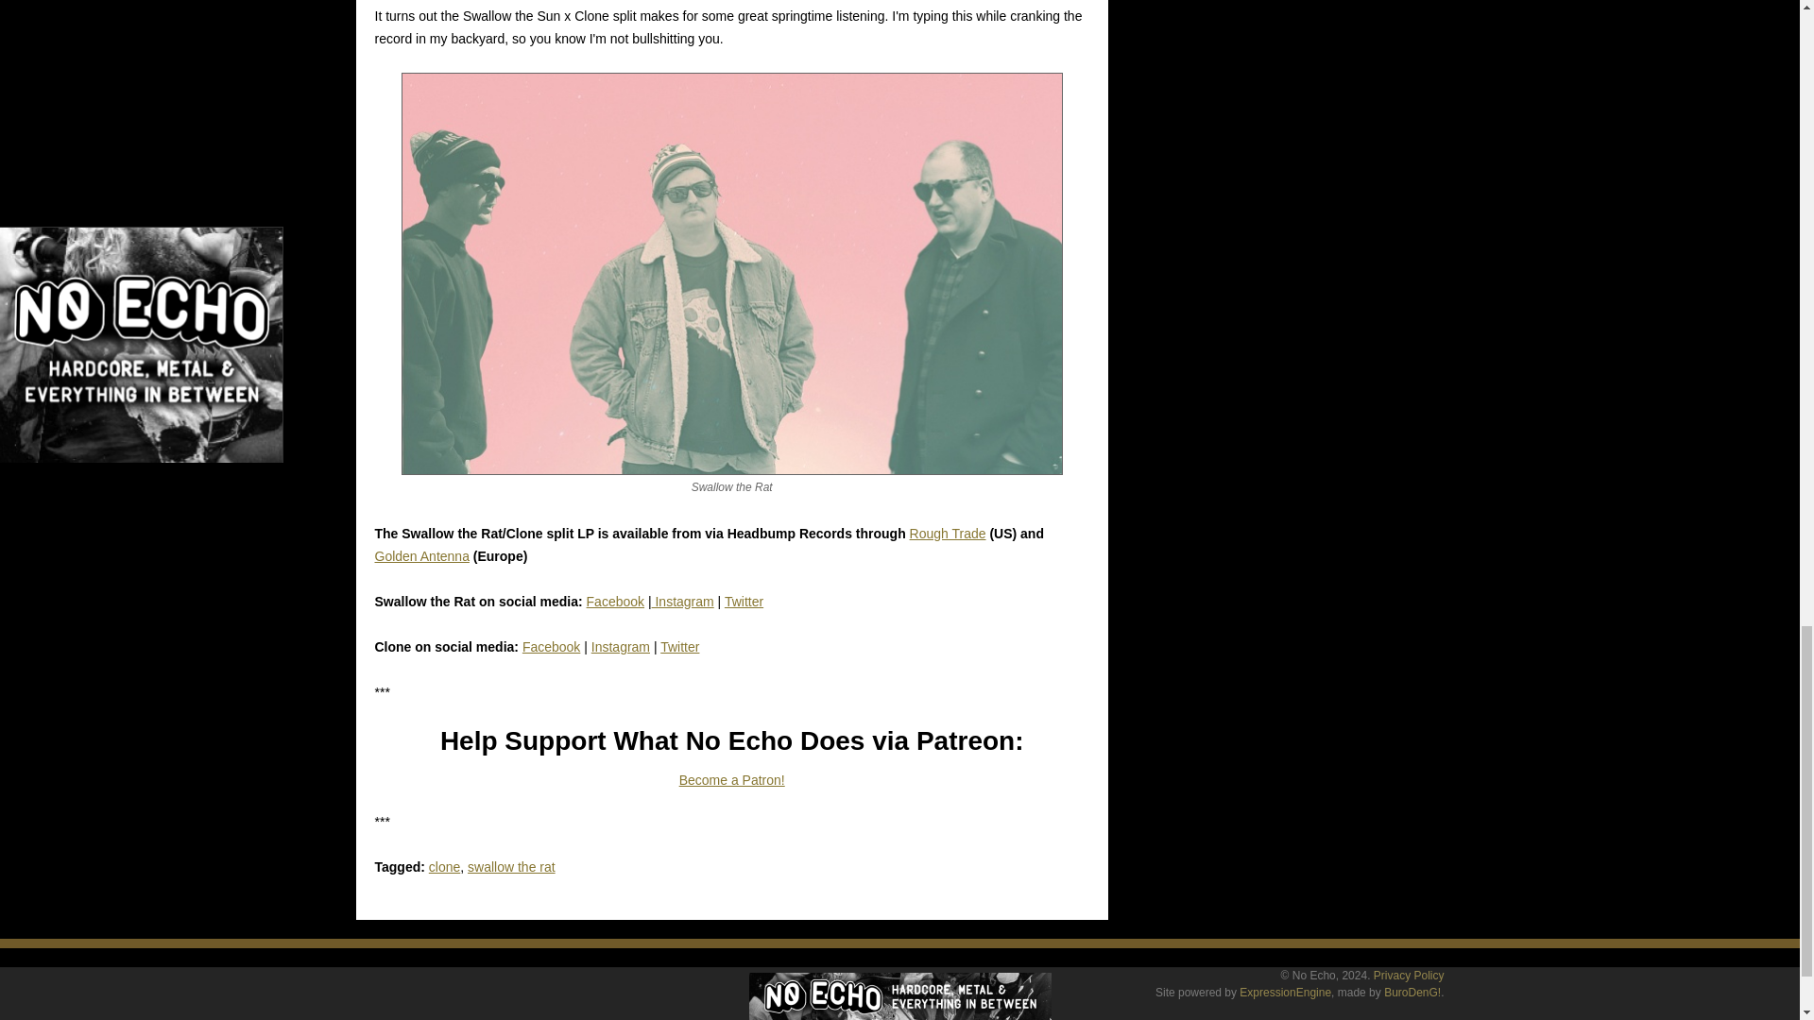 The width and height of the screenshot is (1814, 1020). Describe the element at coordinates (744, 601) in the screenshot. I see `Twitter` at that location.